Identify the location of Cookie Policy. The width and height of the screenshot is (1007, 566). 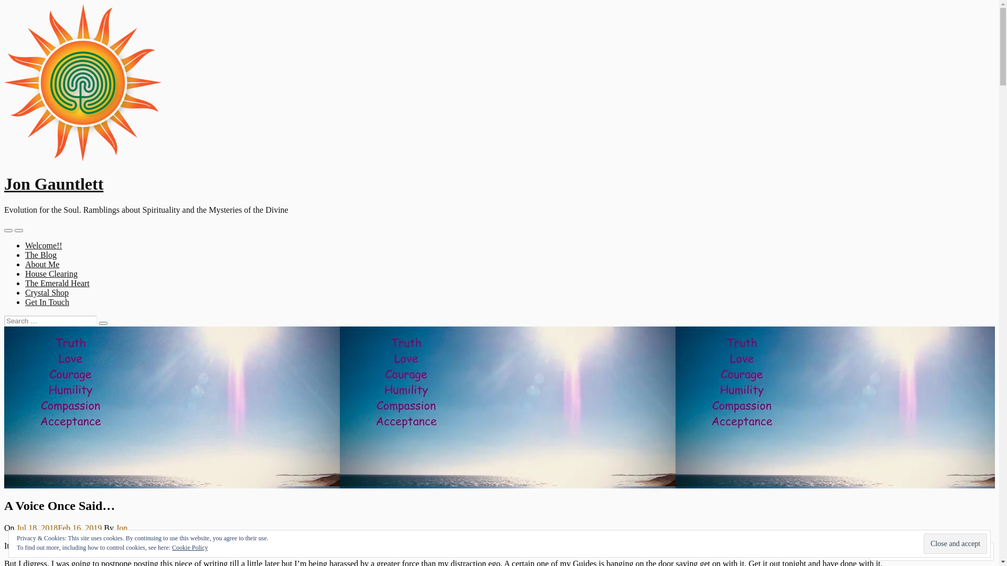
(190, 548).